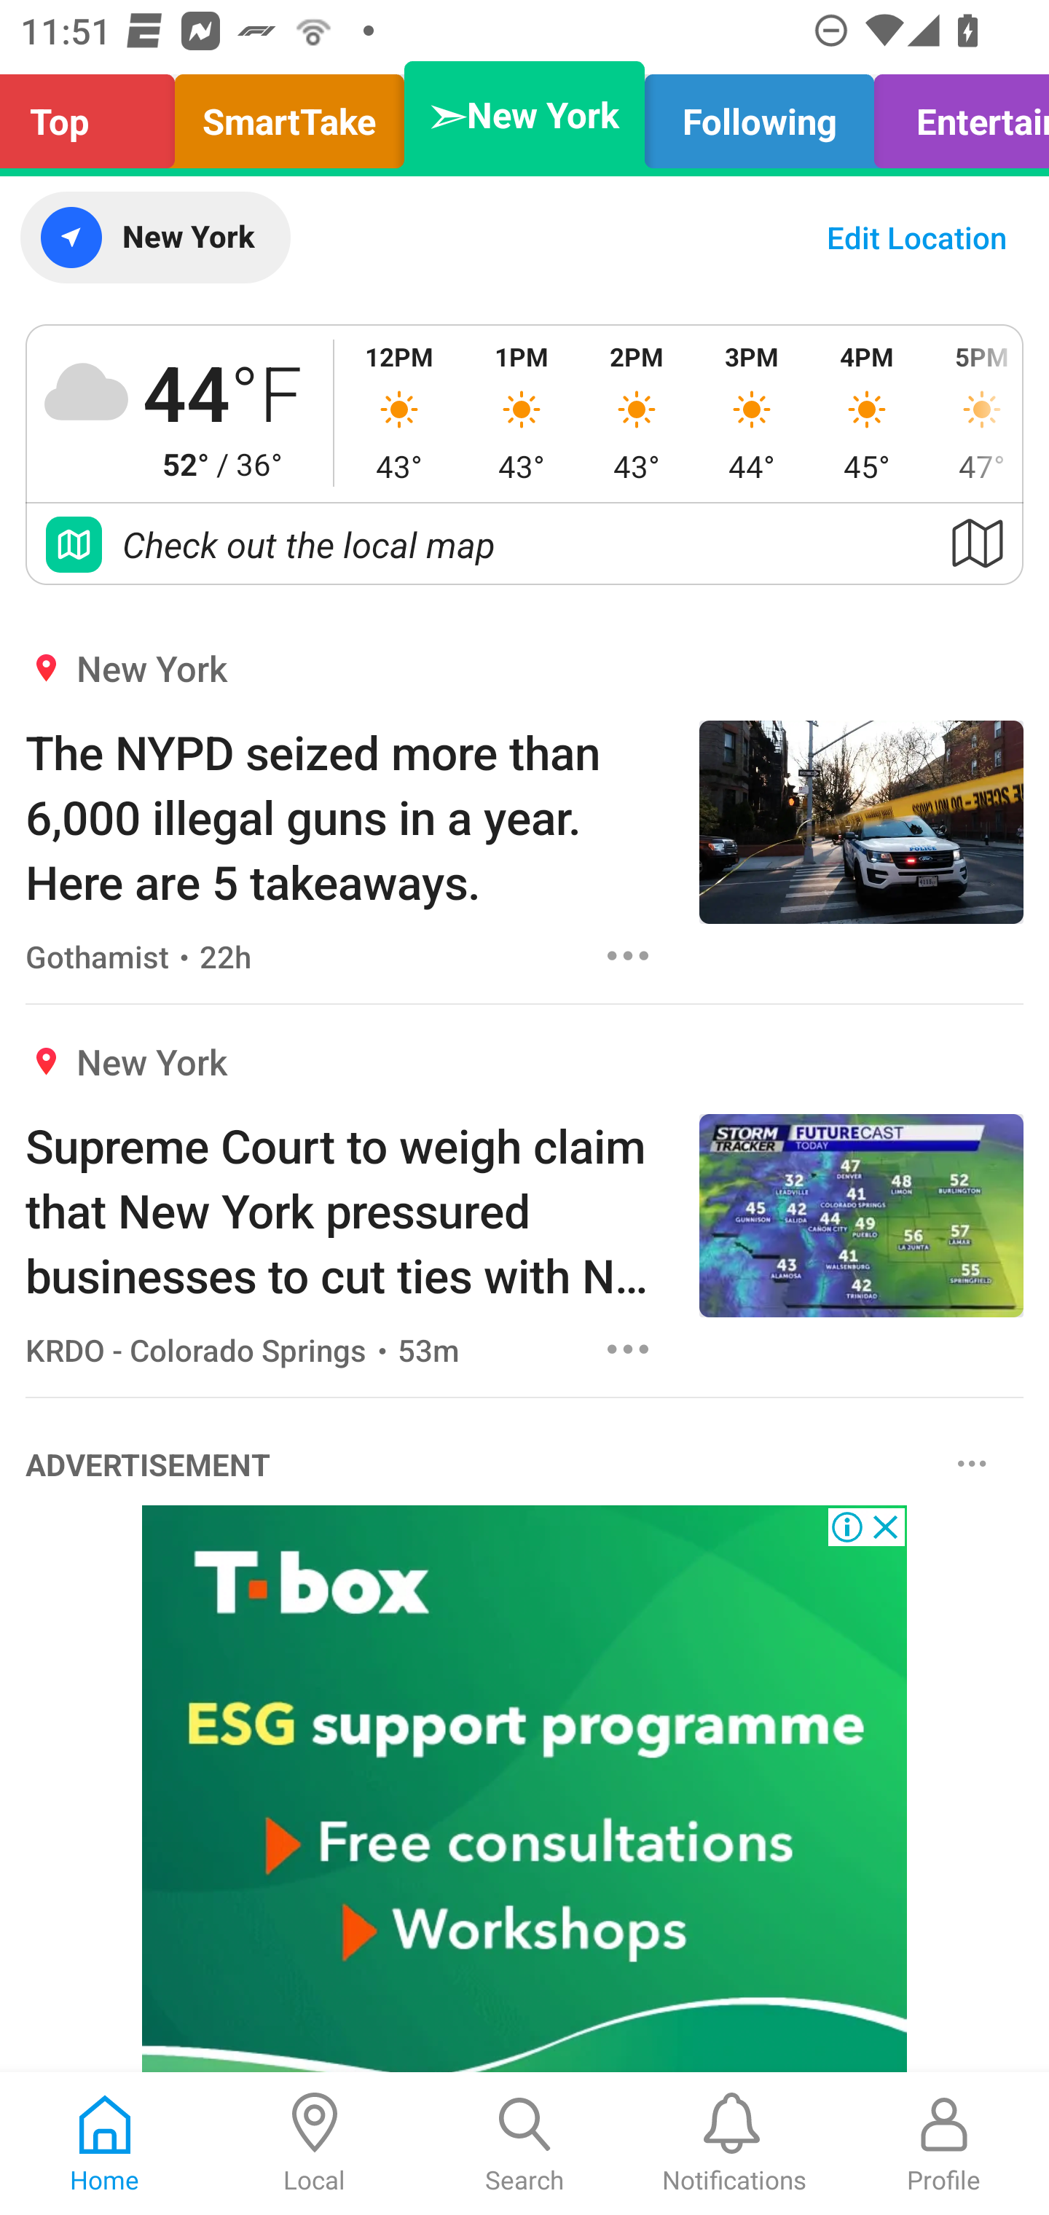 This screenshot has height=2215, width=1049. What do you see at coordinates (524, 544) in the screenshot?
I see `Check out the local map` at bounding box center [524, 544].